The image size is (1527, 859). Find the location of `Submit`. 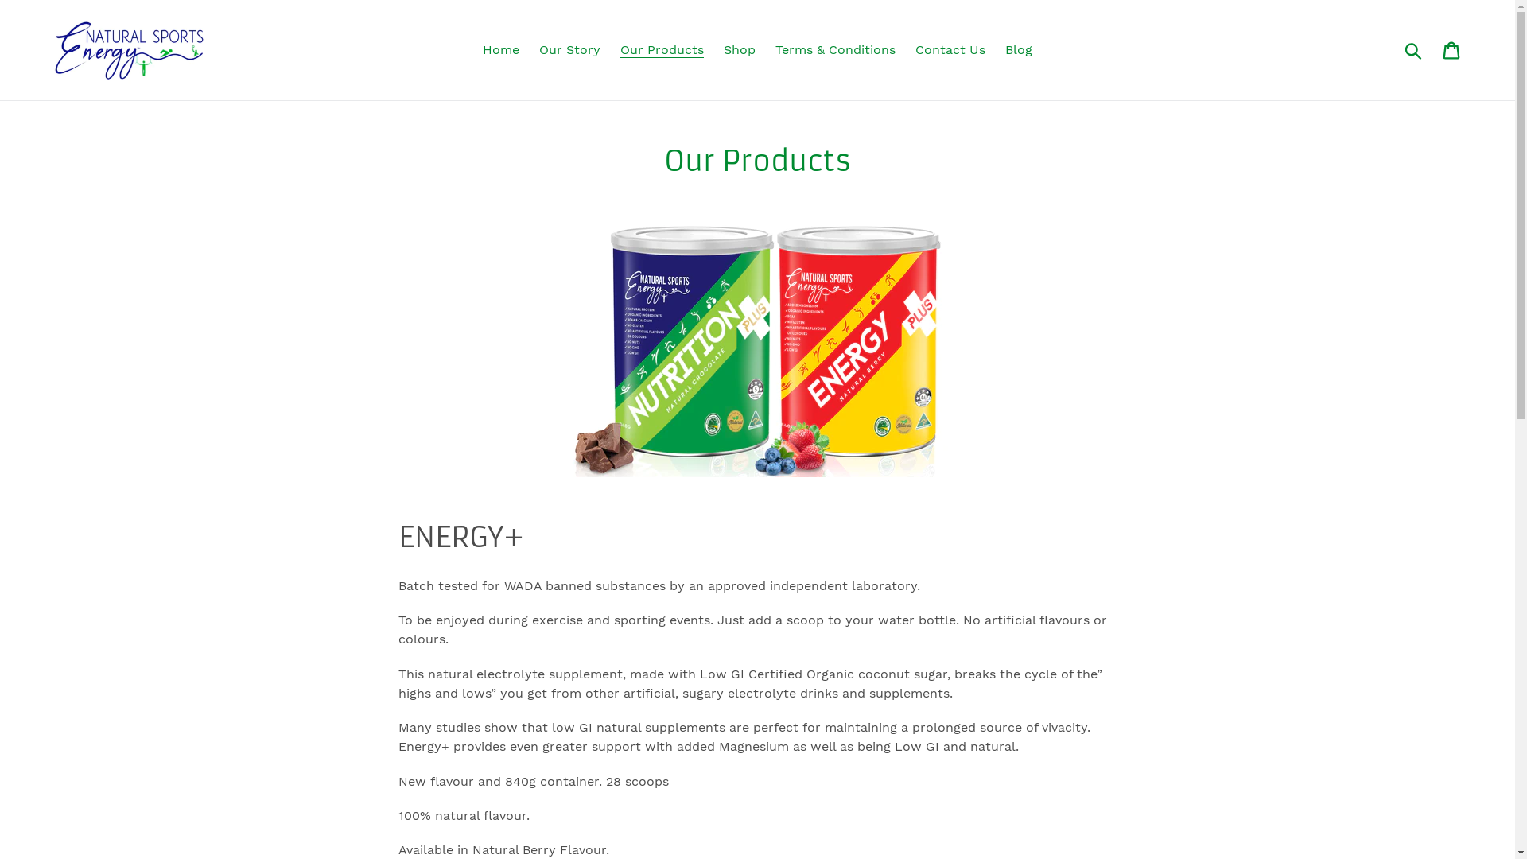

Submit is located at coordinates (1414, 50).